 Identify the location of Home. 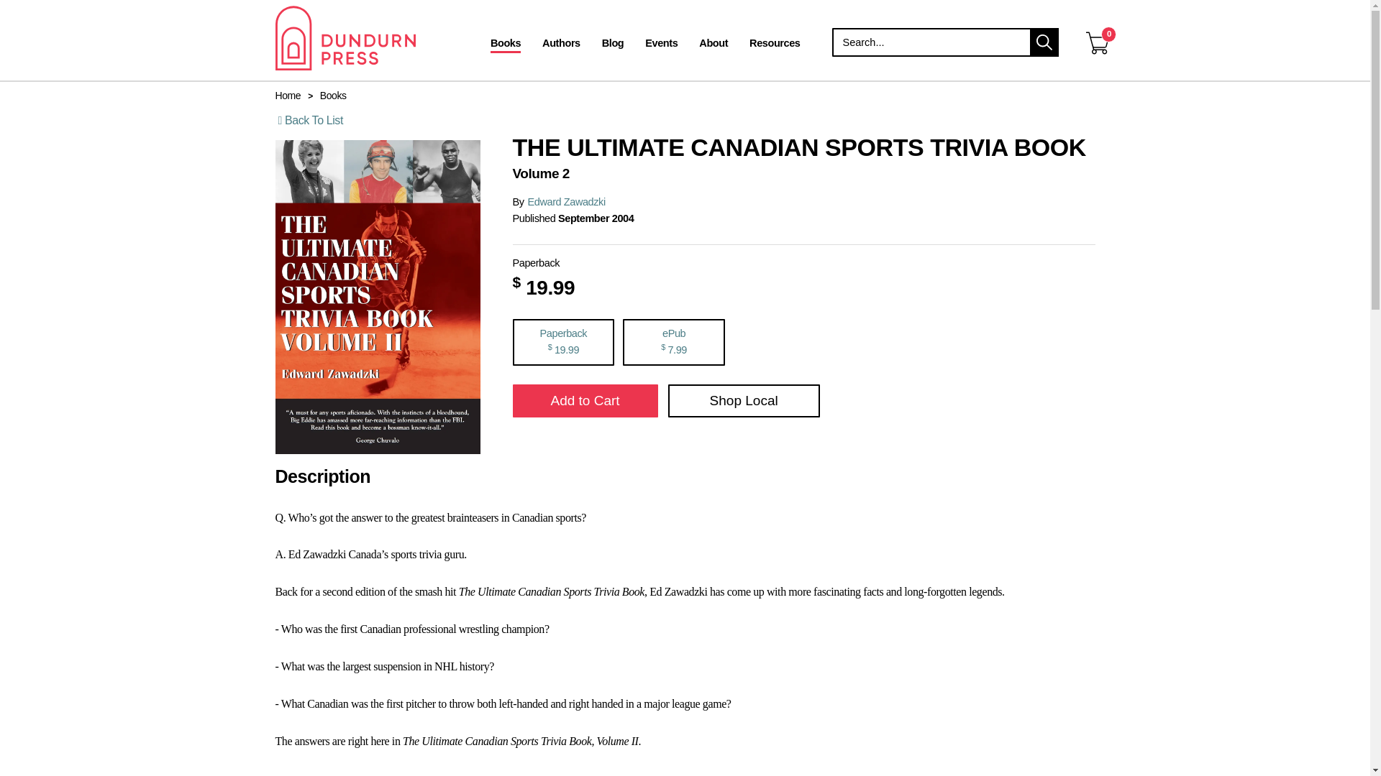
(288, 96).